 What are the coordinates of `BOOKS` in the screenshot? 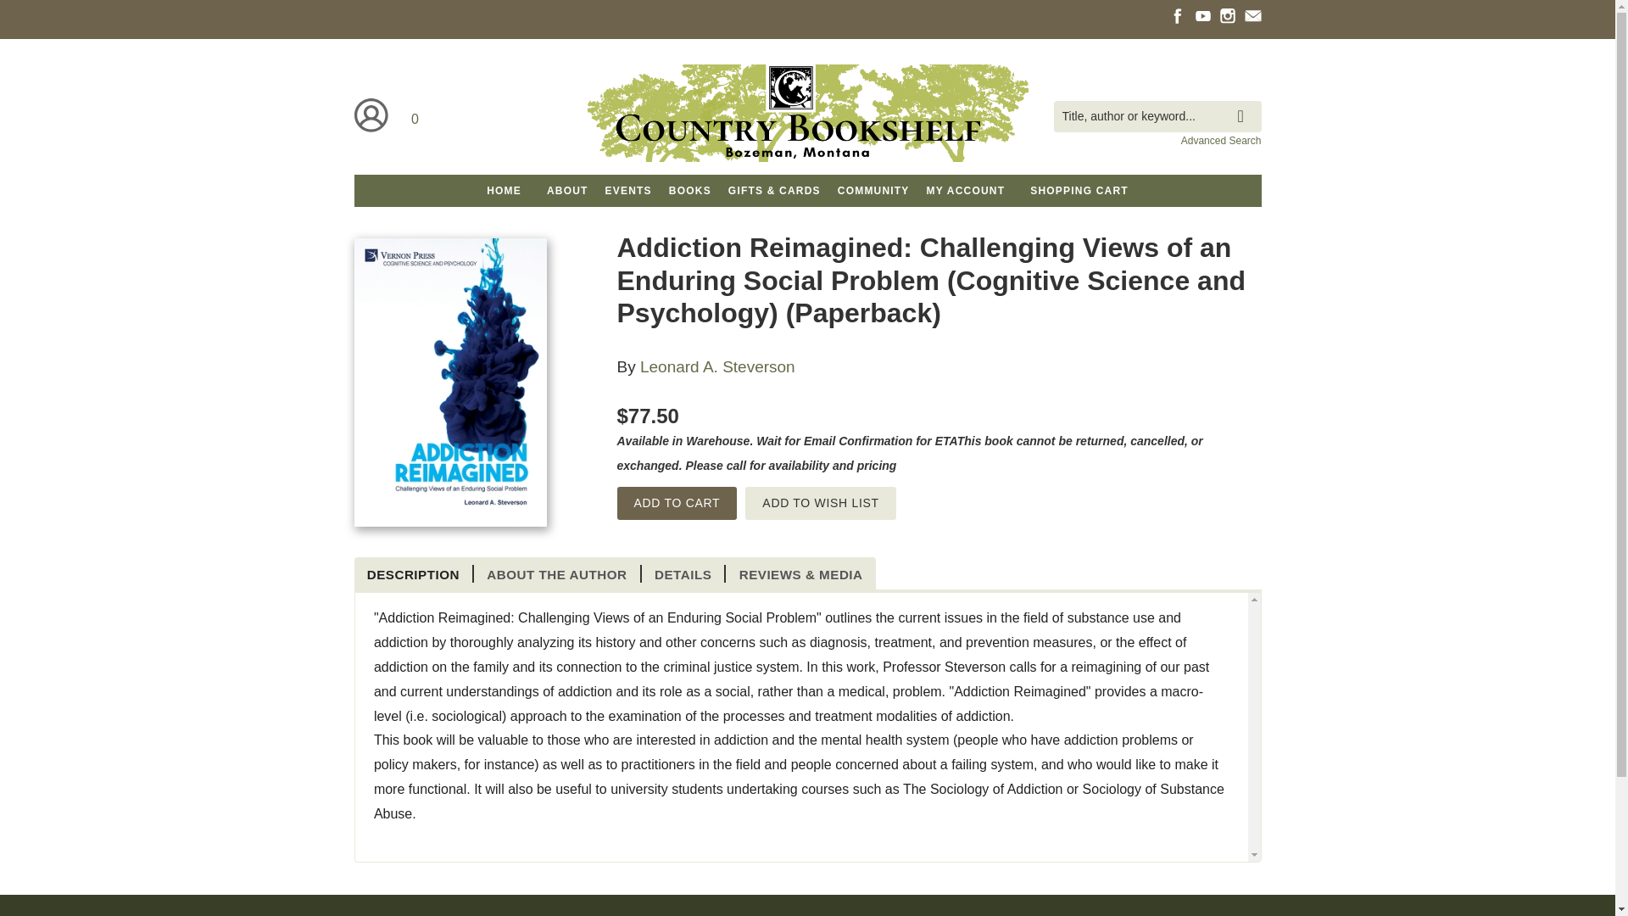 It's located at (690, 191).